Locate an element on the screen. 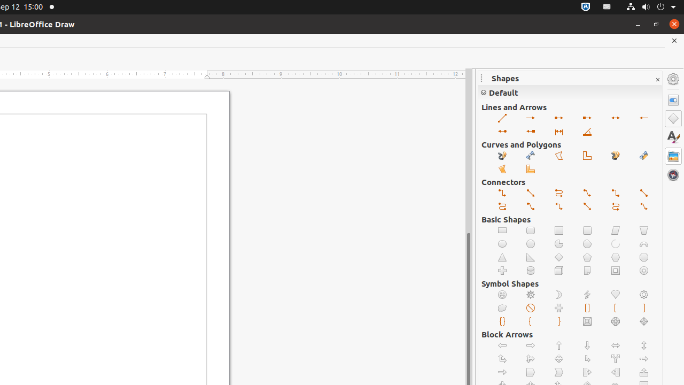 The height and width of the screenshot is (385, 684). Line Starts with Arrow is located at coordinates (644, 119).